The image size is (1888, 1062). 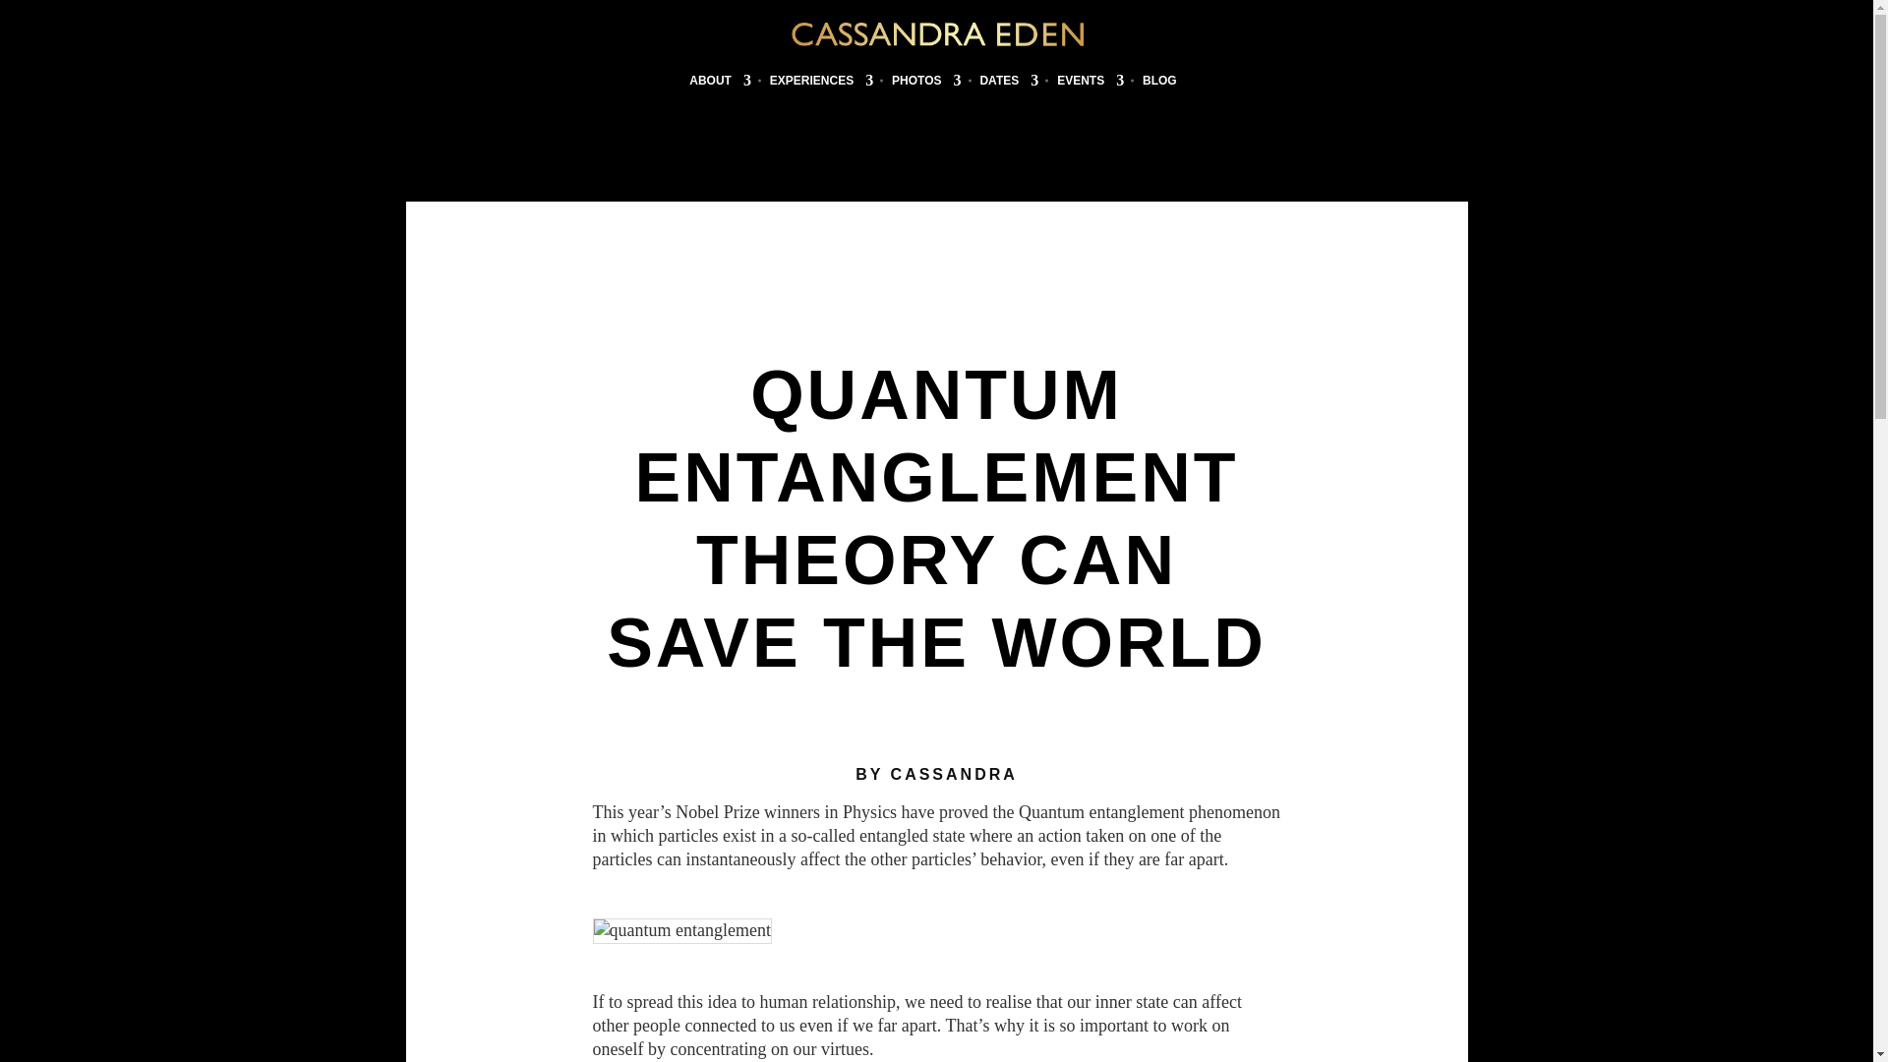 What do you see at coordinates (821, 85) in the screenshot?
I see `EXPERIENCES` at bounding box center [821, 85].